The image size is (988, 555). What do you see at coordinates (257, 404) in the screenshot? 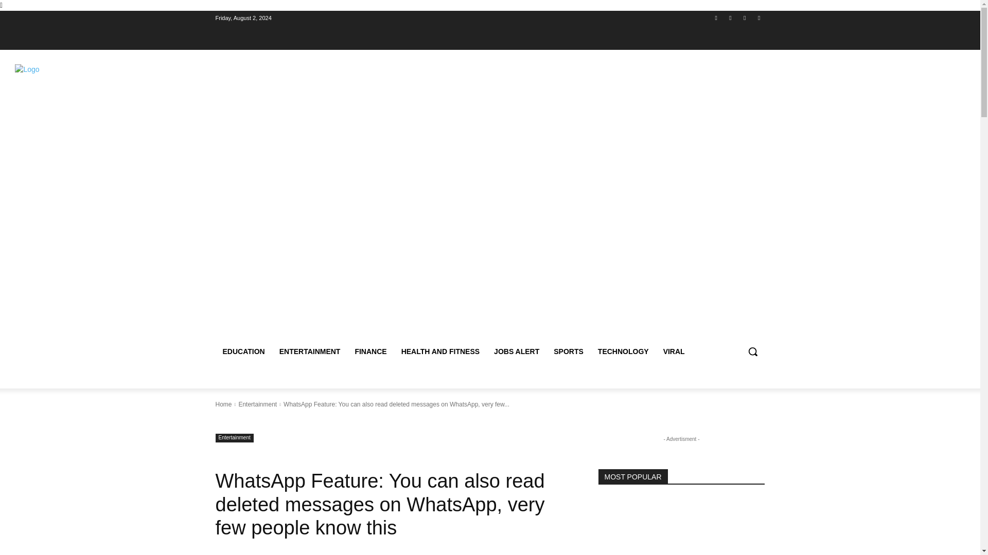
I see `View all posts in Entertainment` at bounding box center [257, 404].